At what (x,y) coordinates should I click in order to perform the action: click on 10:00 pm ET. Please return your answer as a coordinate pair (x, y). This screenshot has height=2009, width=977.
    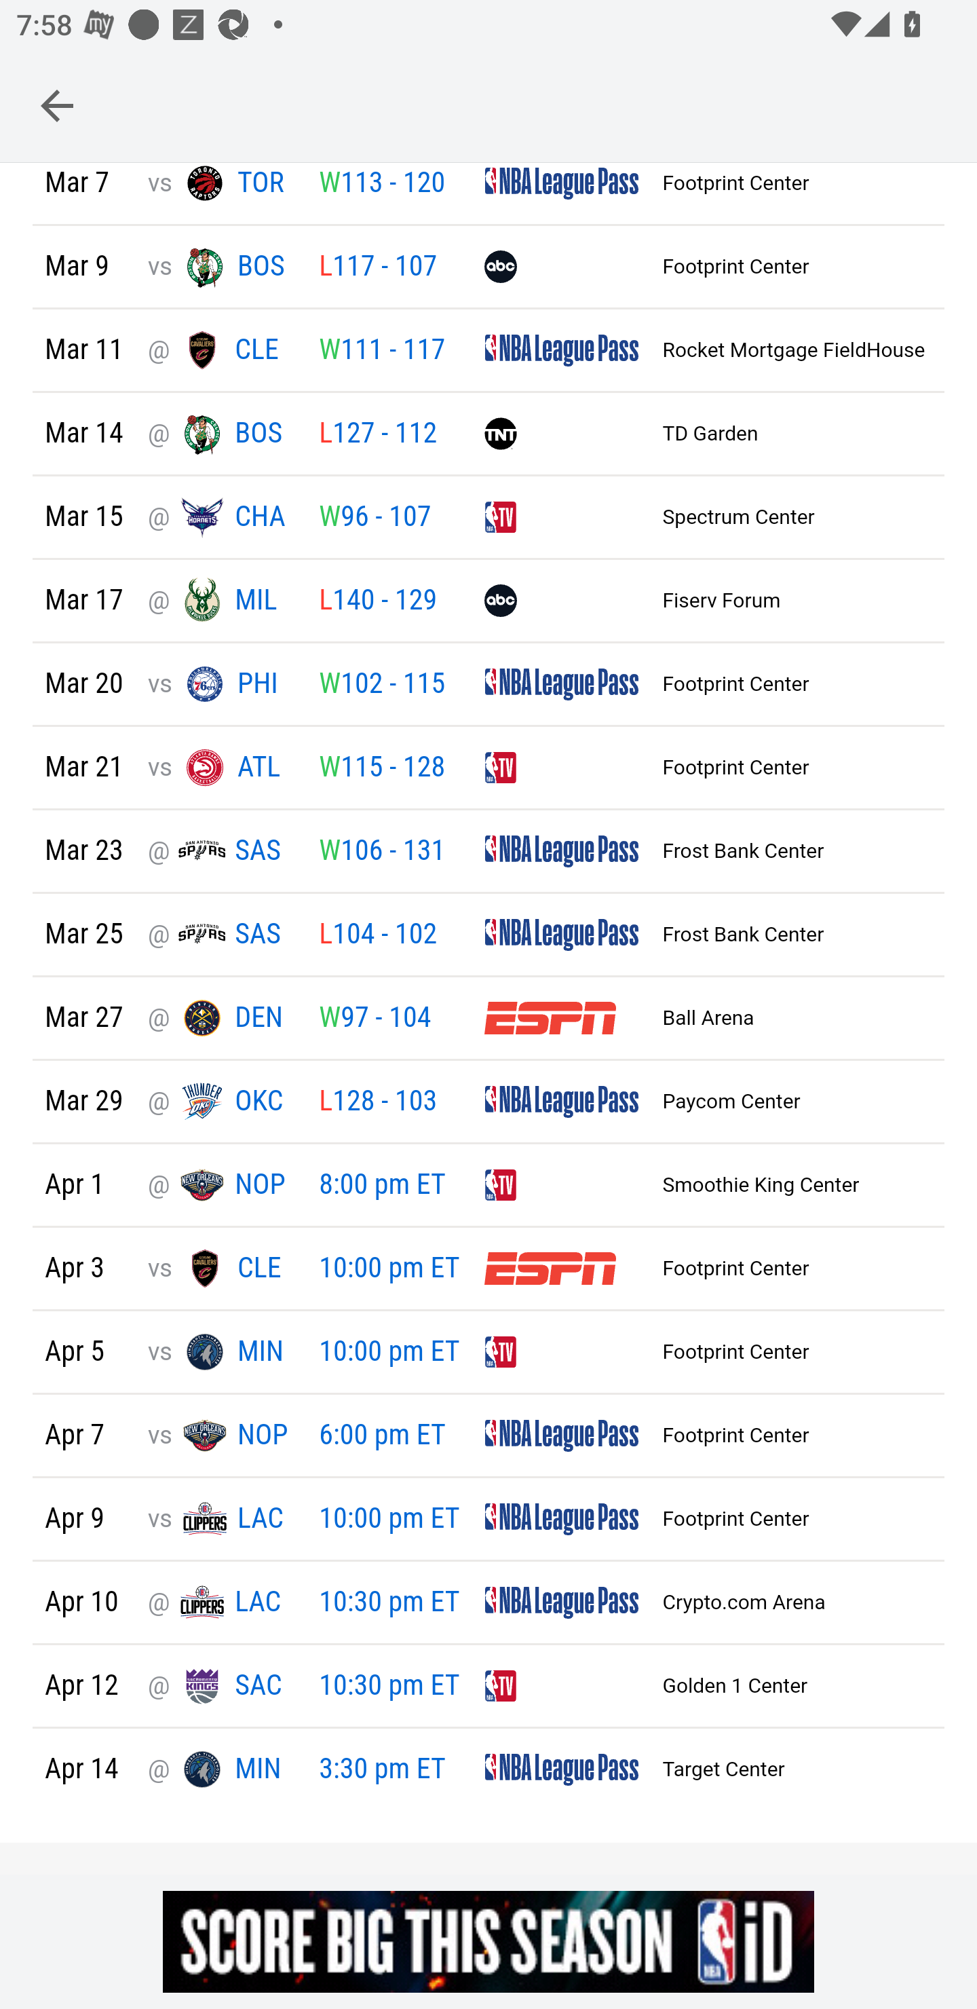
    Looking at the image, I should click on (389, 1520).